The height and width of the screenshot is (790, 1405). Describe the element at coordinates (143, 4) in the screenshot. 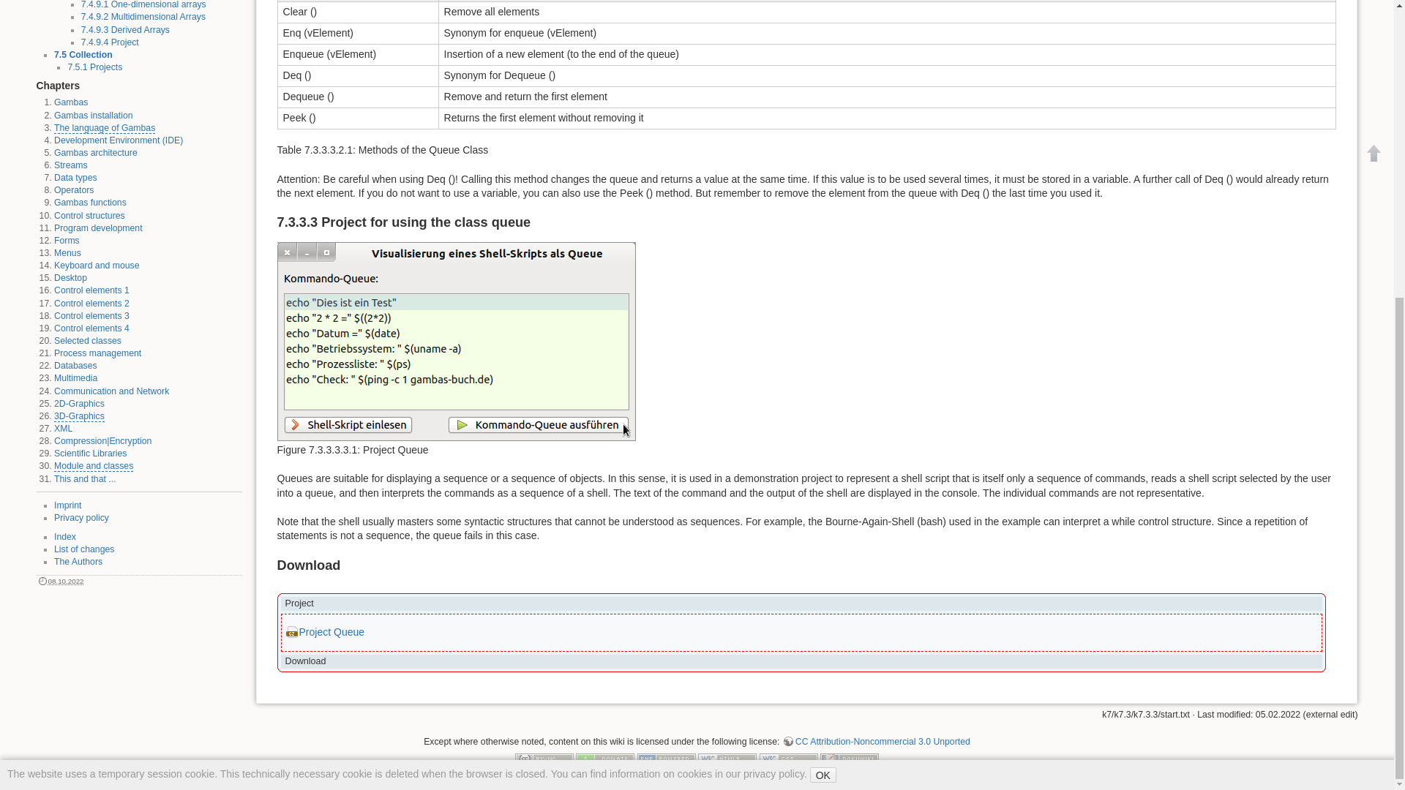

I see `7.4.9.1 One-dimensional arrays` at that location.